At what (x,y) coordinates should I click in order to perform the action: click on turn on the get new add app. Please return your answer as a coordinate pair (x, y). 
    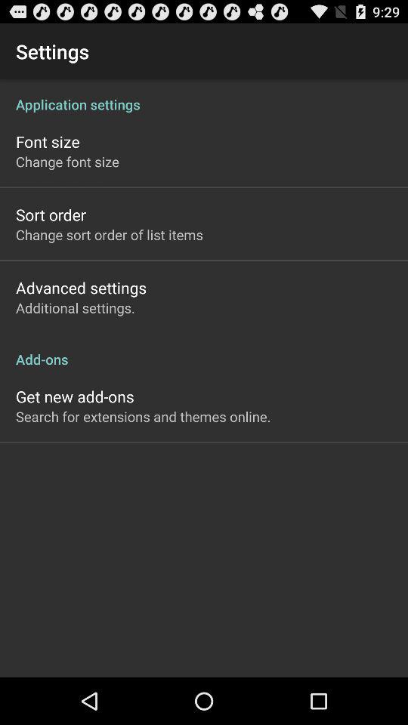
    Looking at the image, I should click on (75, 396).